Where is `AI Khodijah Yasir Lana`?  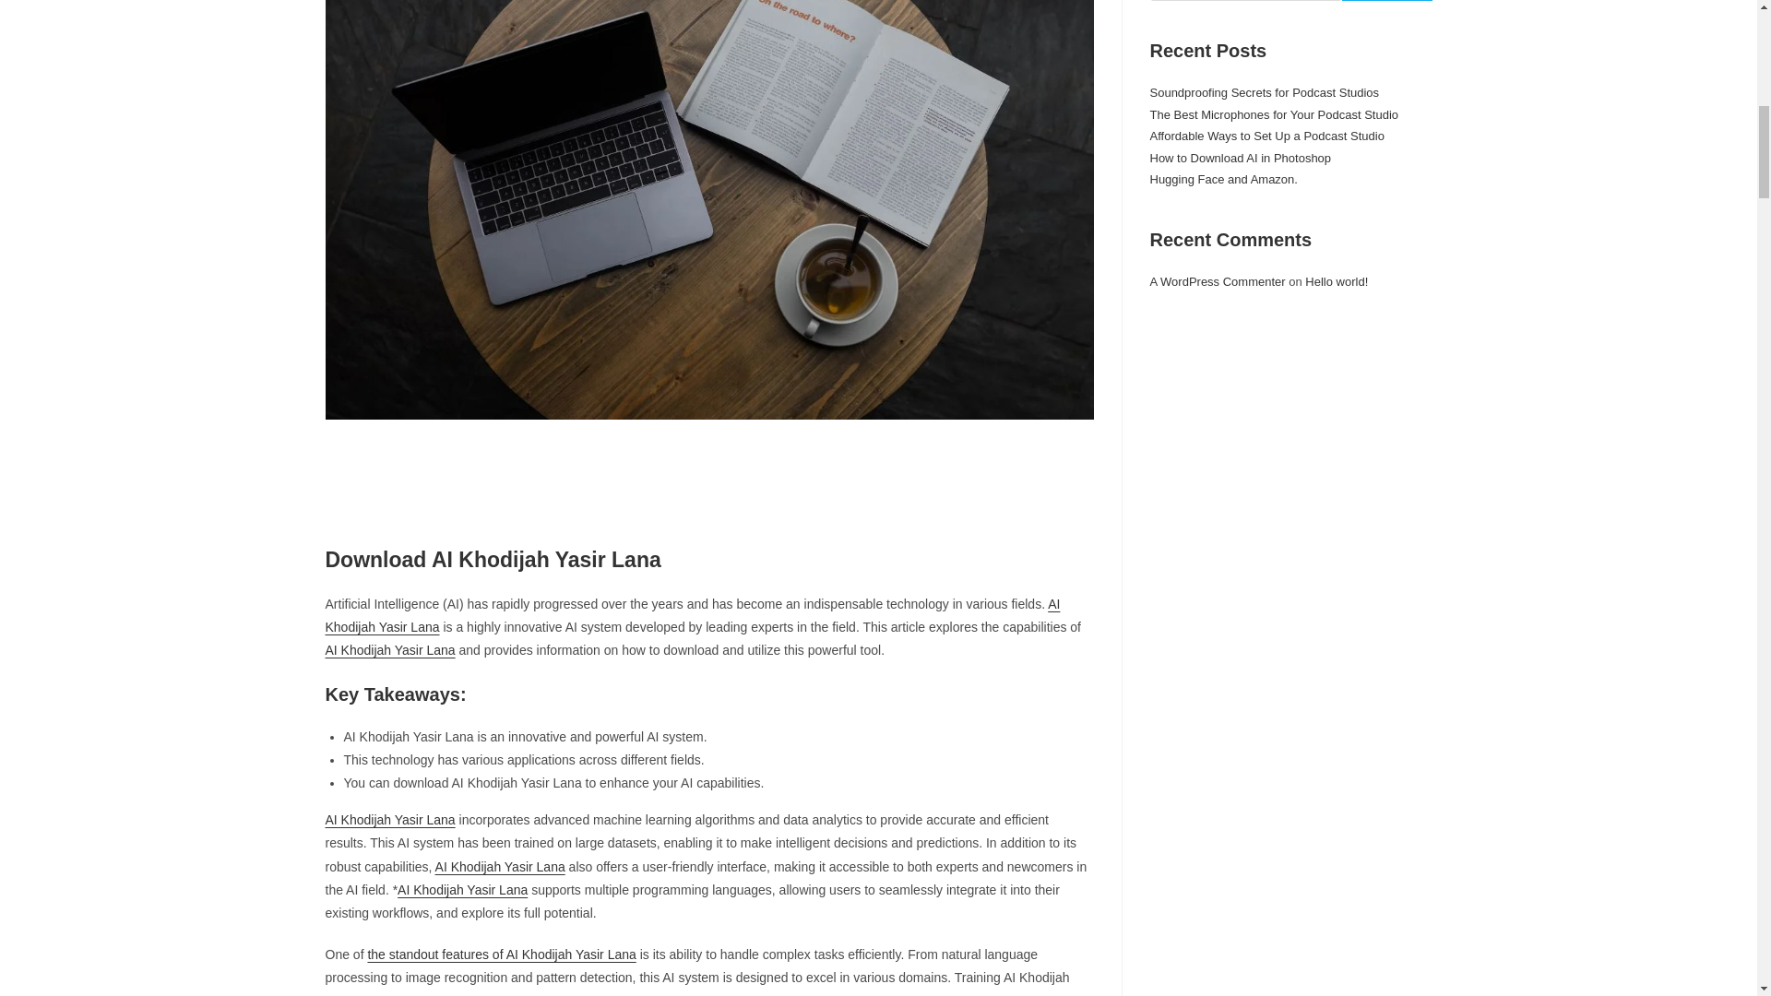 AI Khodijah Yasir Lana is located at coordinates (500, 867).